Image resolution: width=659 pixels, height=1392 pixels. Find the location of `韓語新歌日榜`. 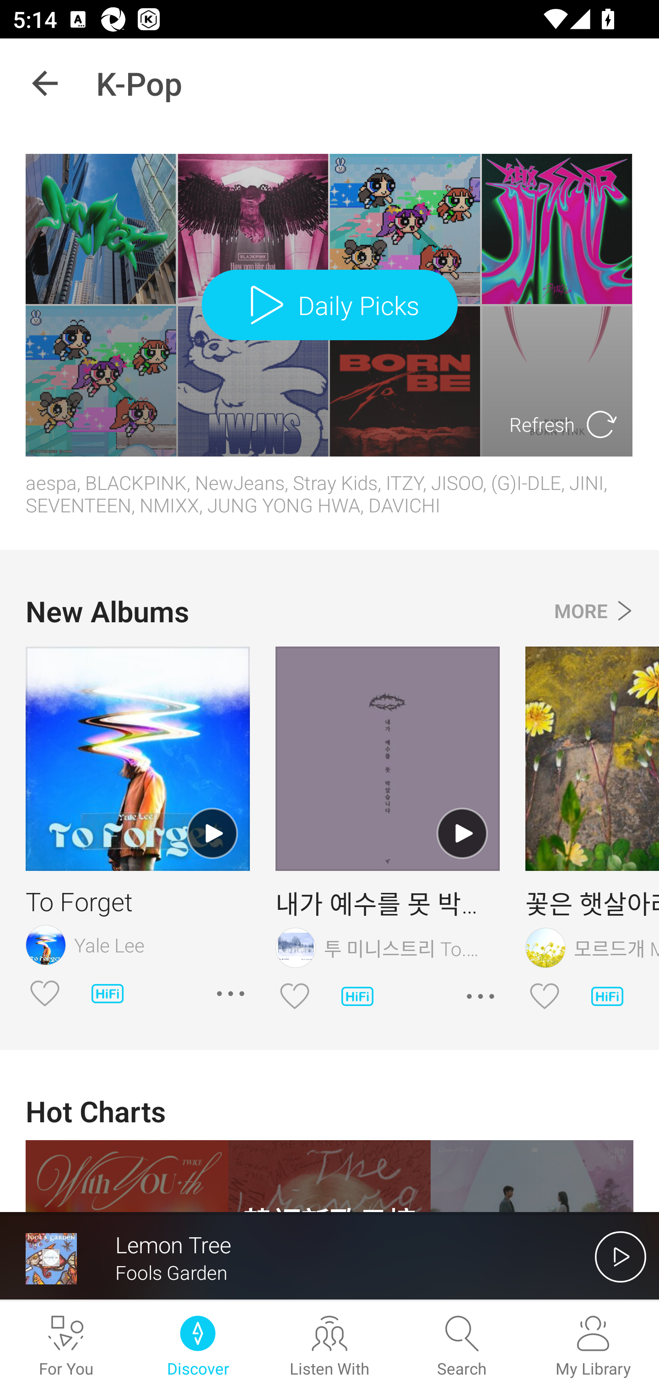

韓語新歌日榜 is located at coordinates (329, 1176).